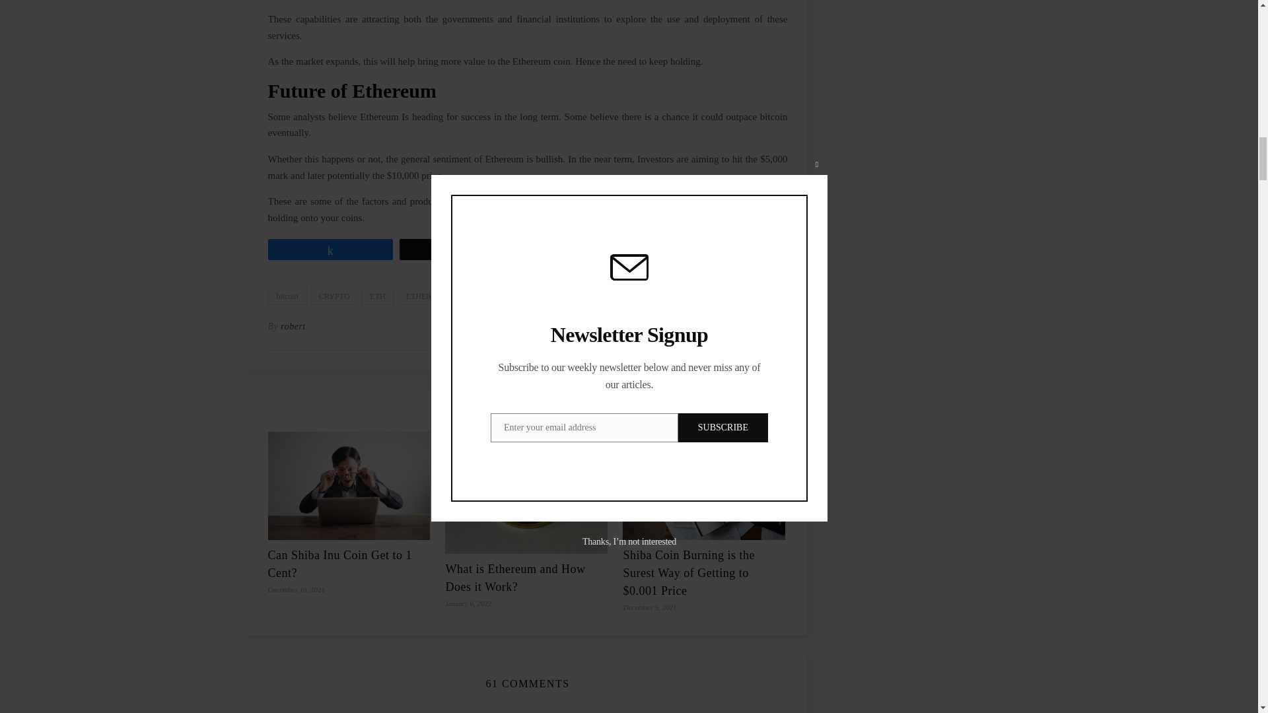 The width and height of the screenshot is (1268, 713). Describe the element at coordinates (287, 296) in the screenshot. I see `bitcoin` at that location.